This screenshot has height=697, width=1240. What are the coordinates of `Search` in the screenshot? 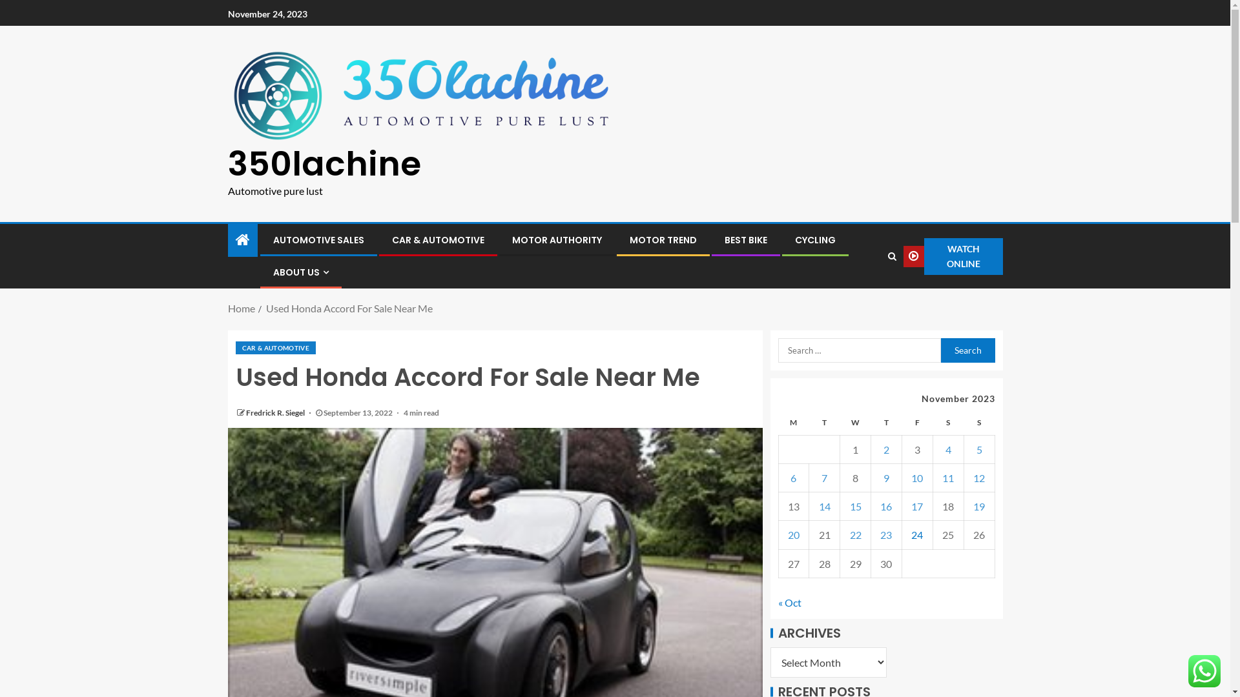 It's located at (867, 296).